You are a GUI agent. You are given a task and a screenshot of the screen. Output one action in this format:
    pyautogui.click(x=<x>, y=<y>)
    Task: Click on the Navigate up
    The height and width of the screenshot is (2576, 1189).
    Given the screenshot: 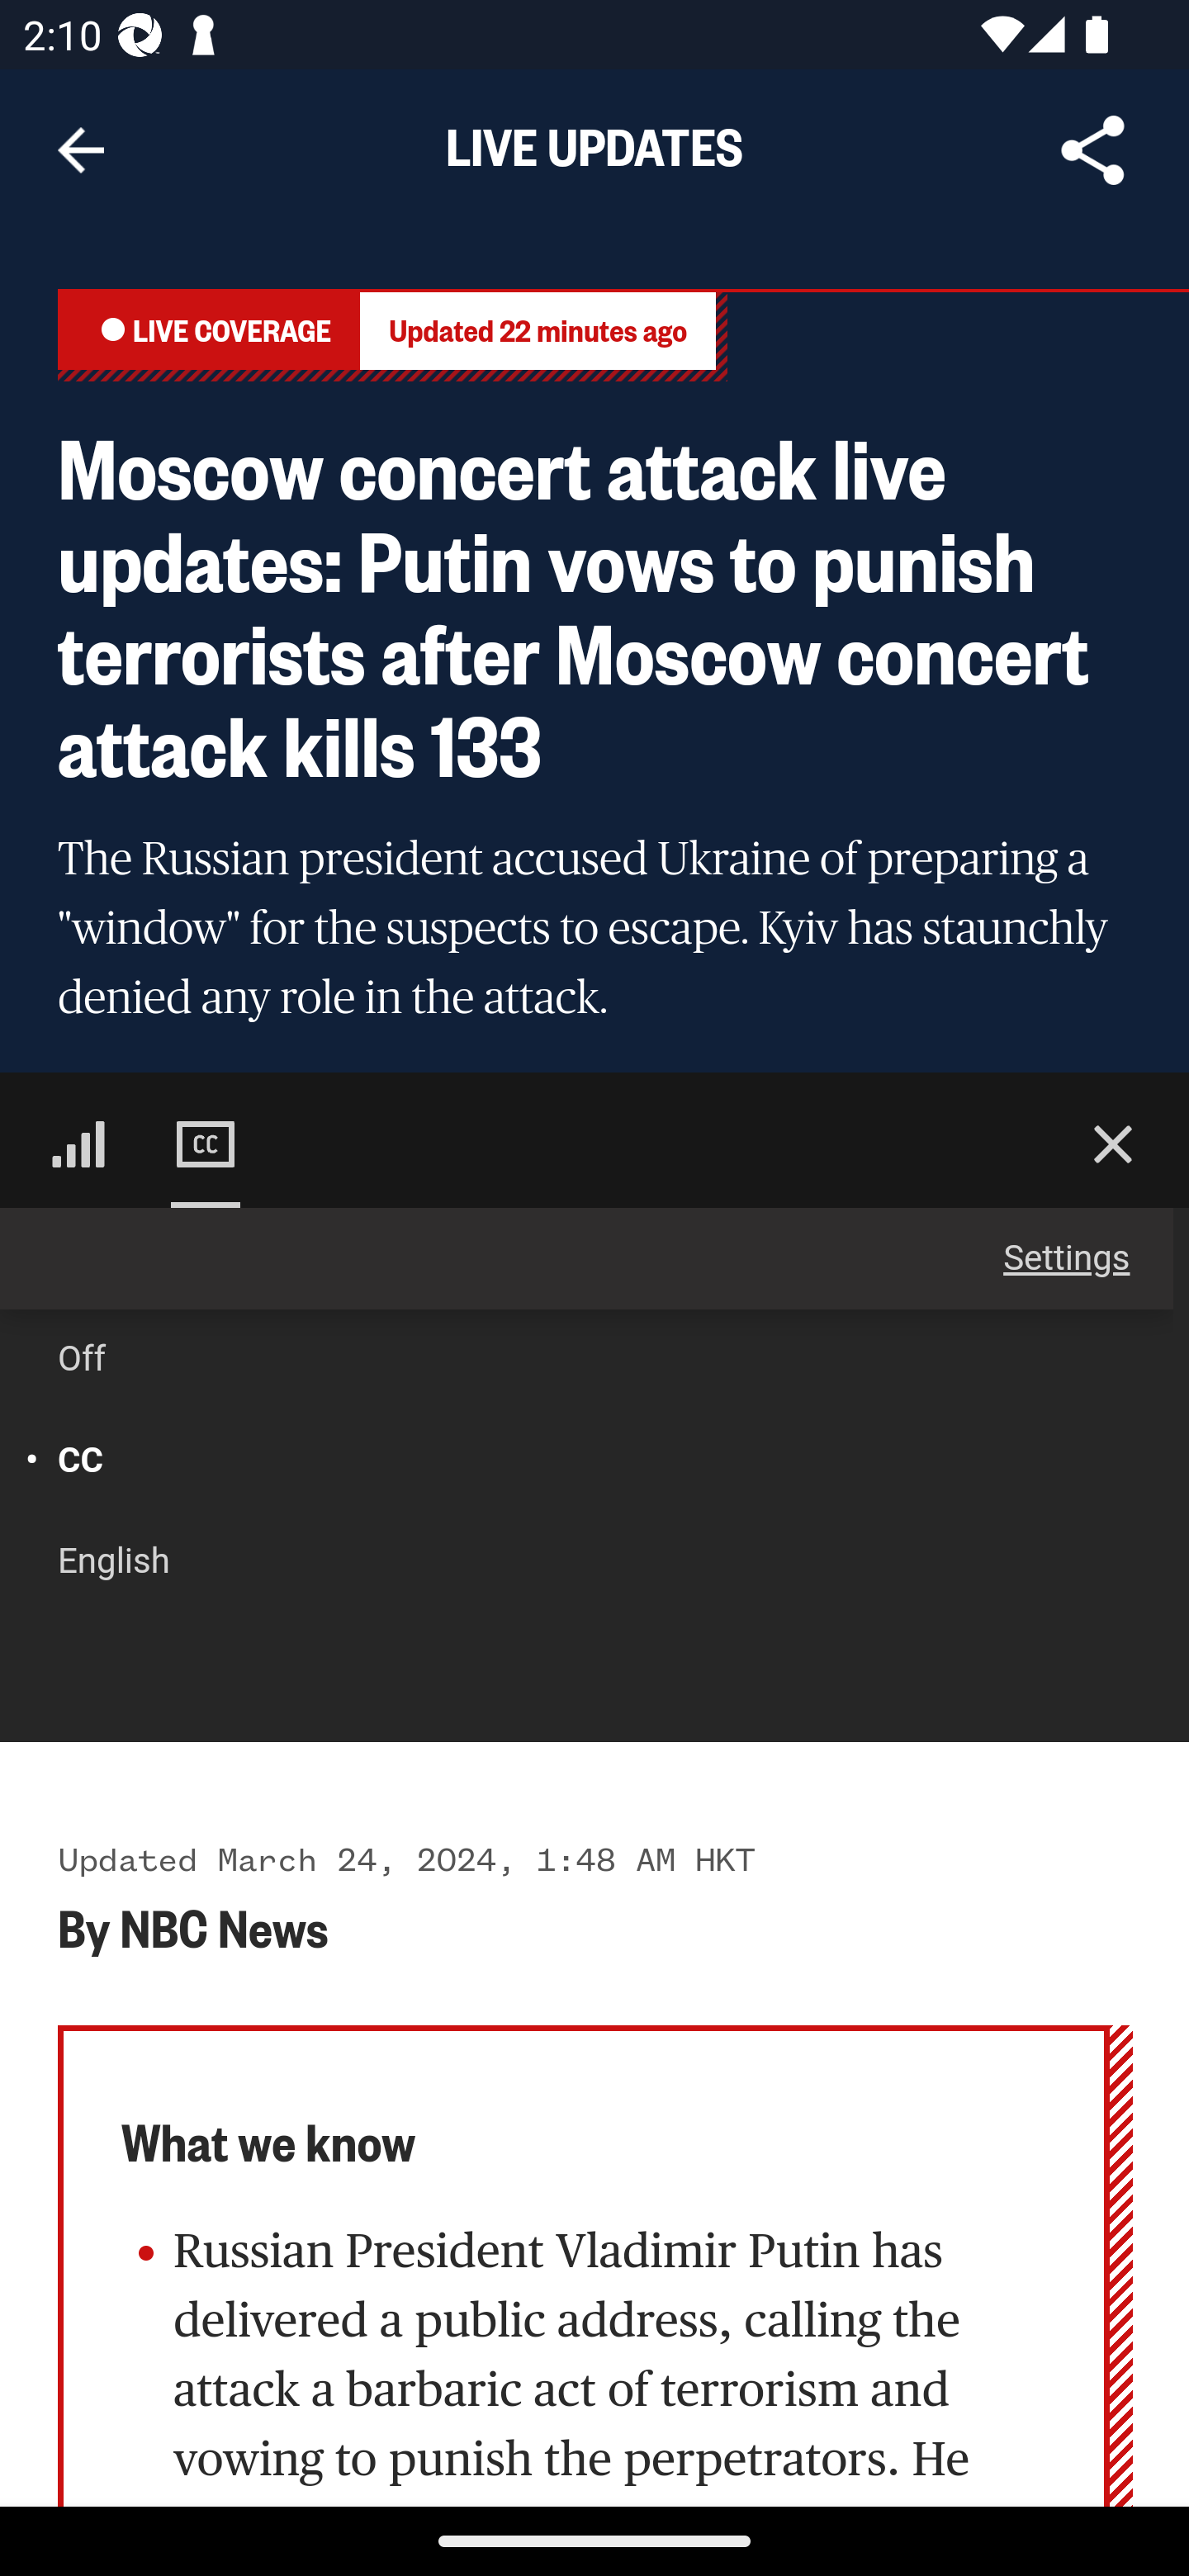 What is the action you would take?
    pyautogui.click(x=81, y=150)
    